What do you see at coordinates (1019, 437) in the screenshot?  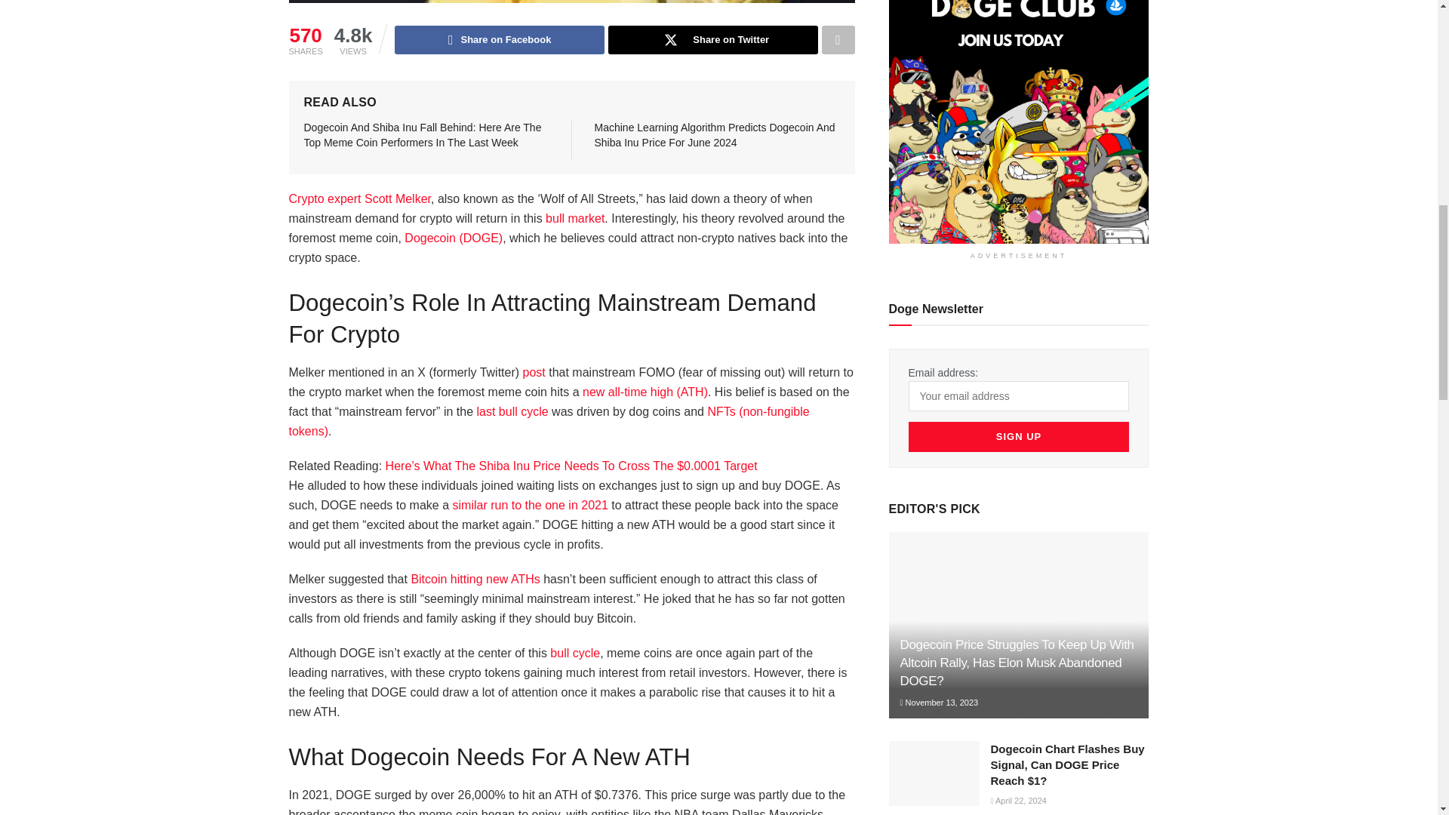 I see `Sign up` at bounding box center [1019, 437].